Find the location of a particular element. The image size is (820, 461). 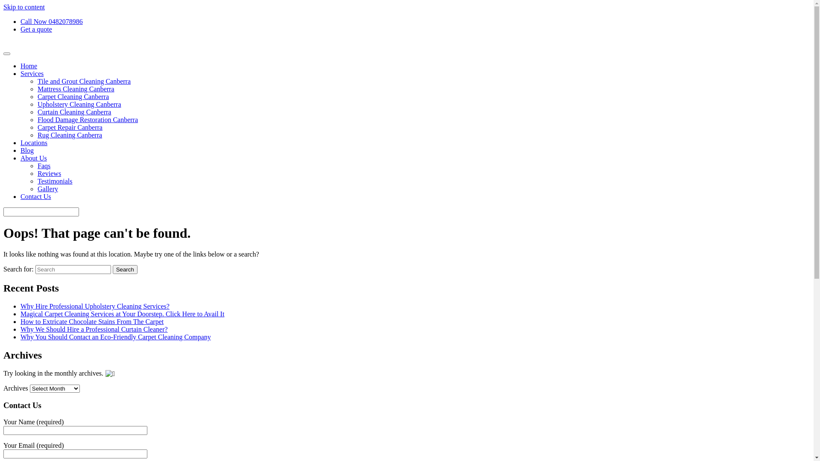

Search is located at coordinates (125, 270).